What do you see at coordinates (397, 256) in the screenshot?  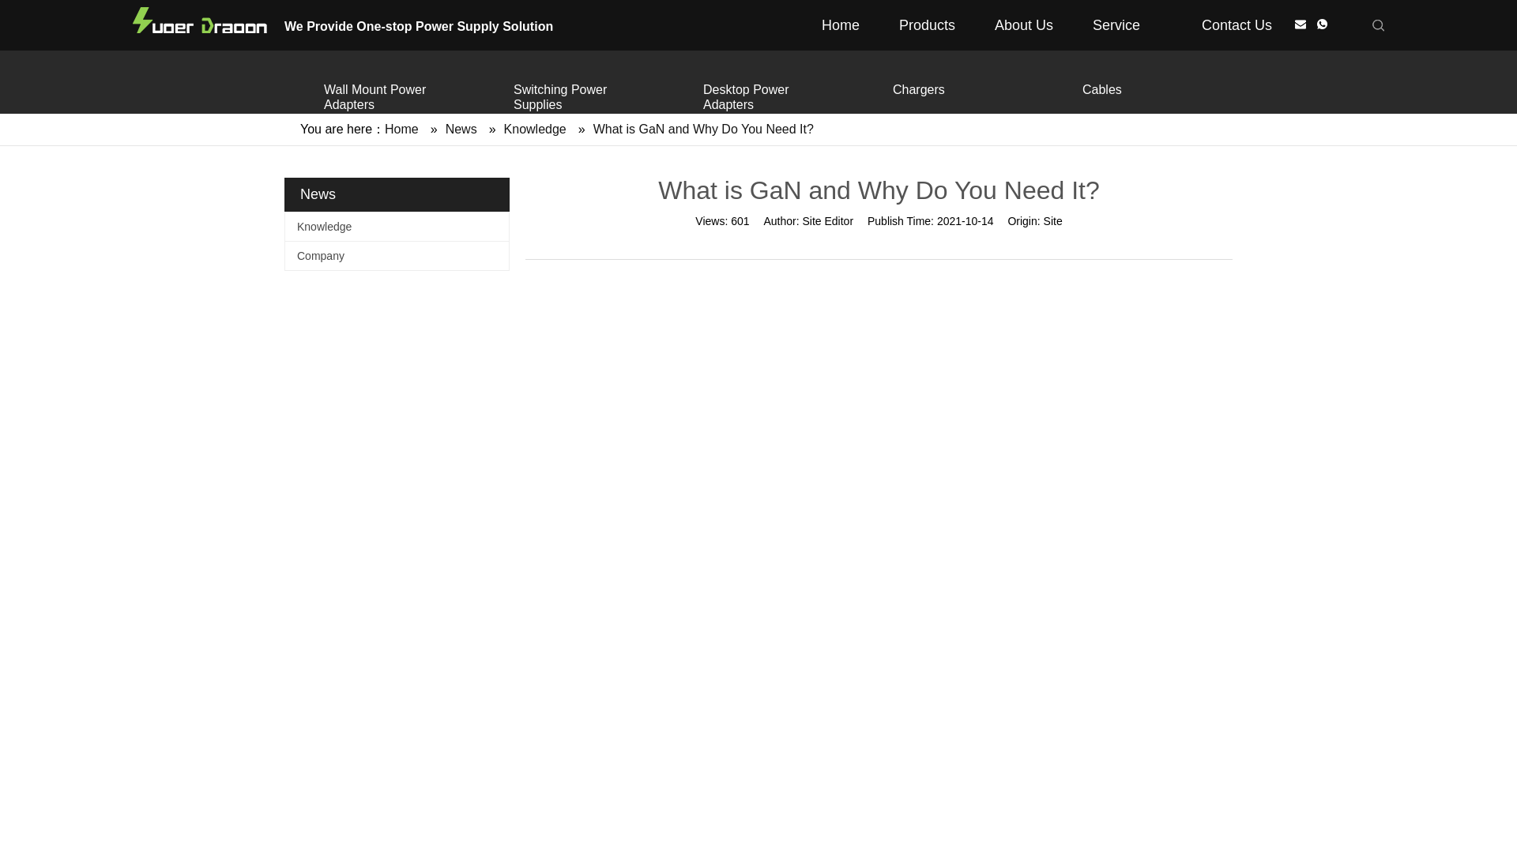 I see `Company` at bounding box center [397, 256].